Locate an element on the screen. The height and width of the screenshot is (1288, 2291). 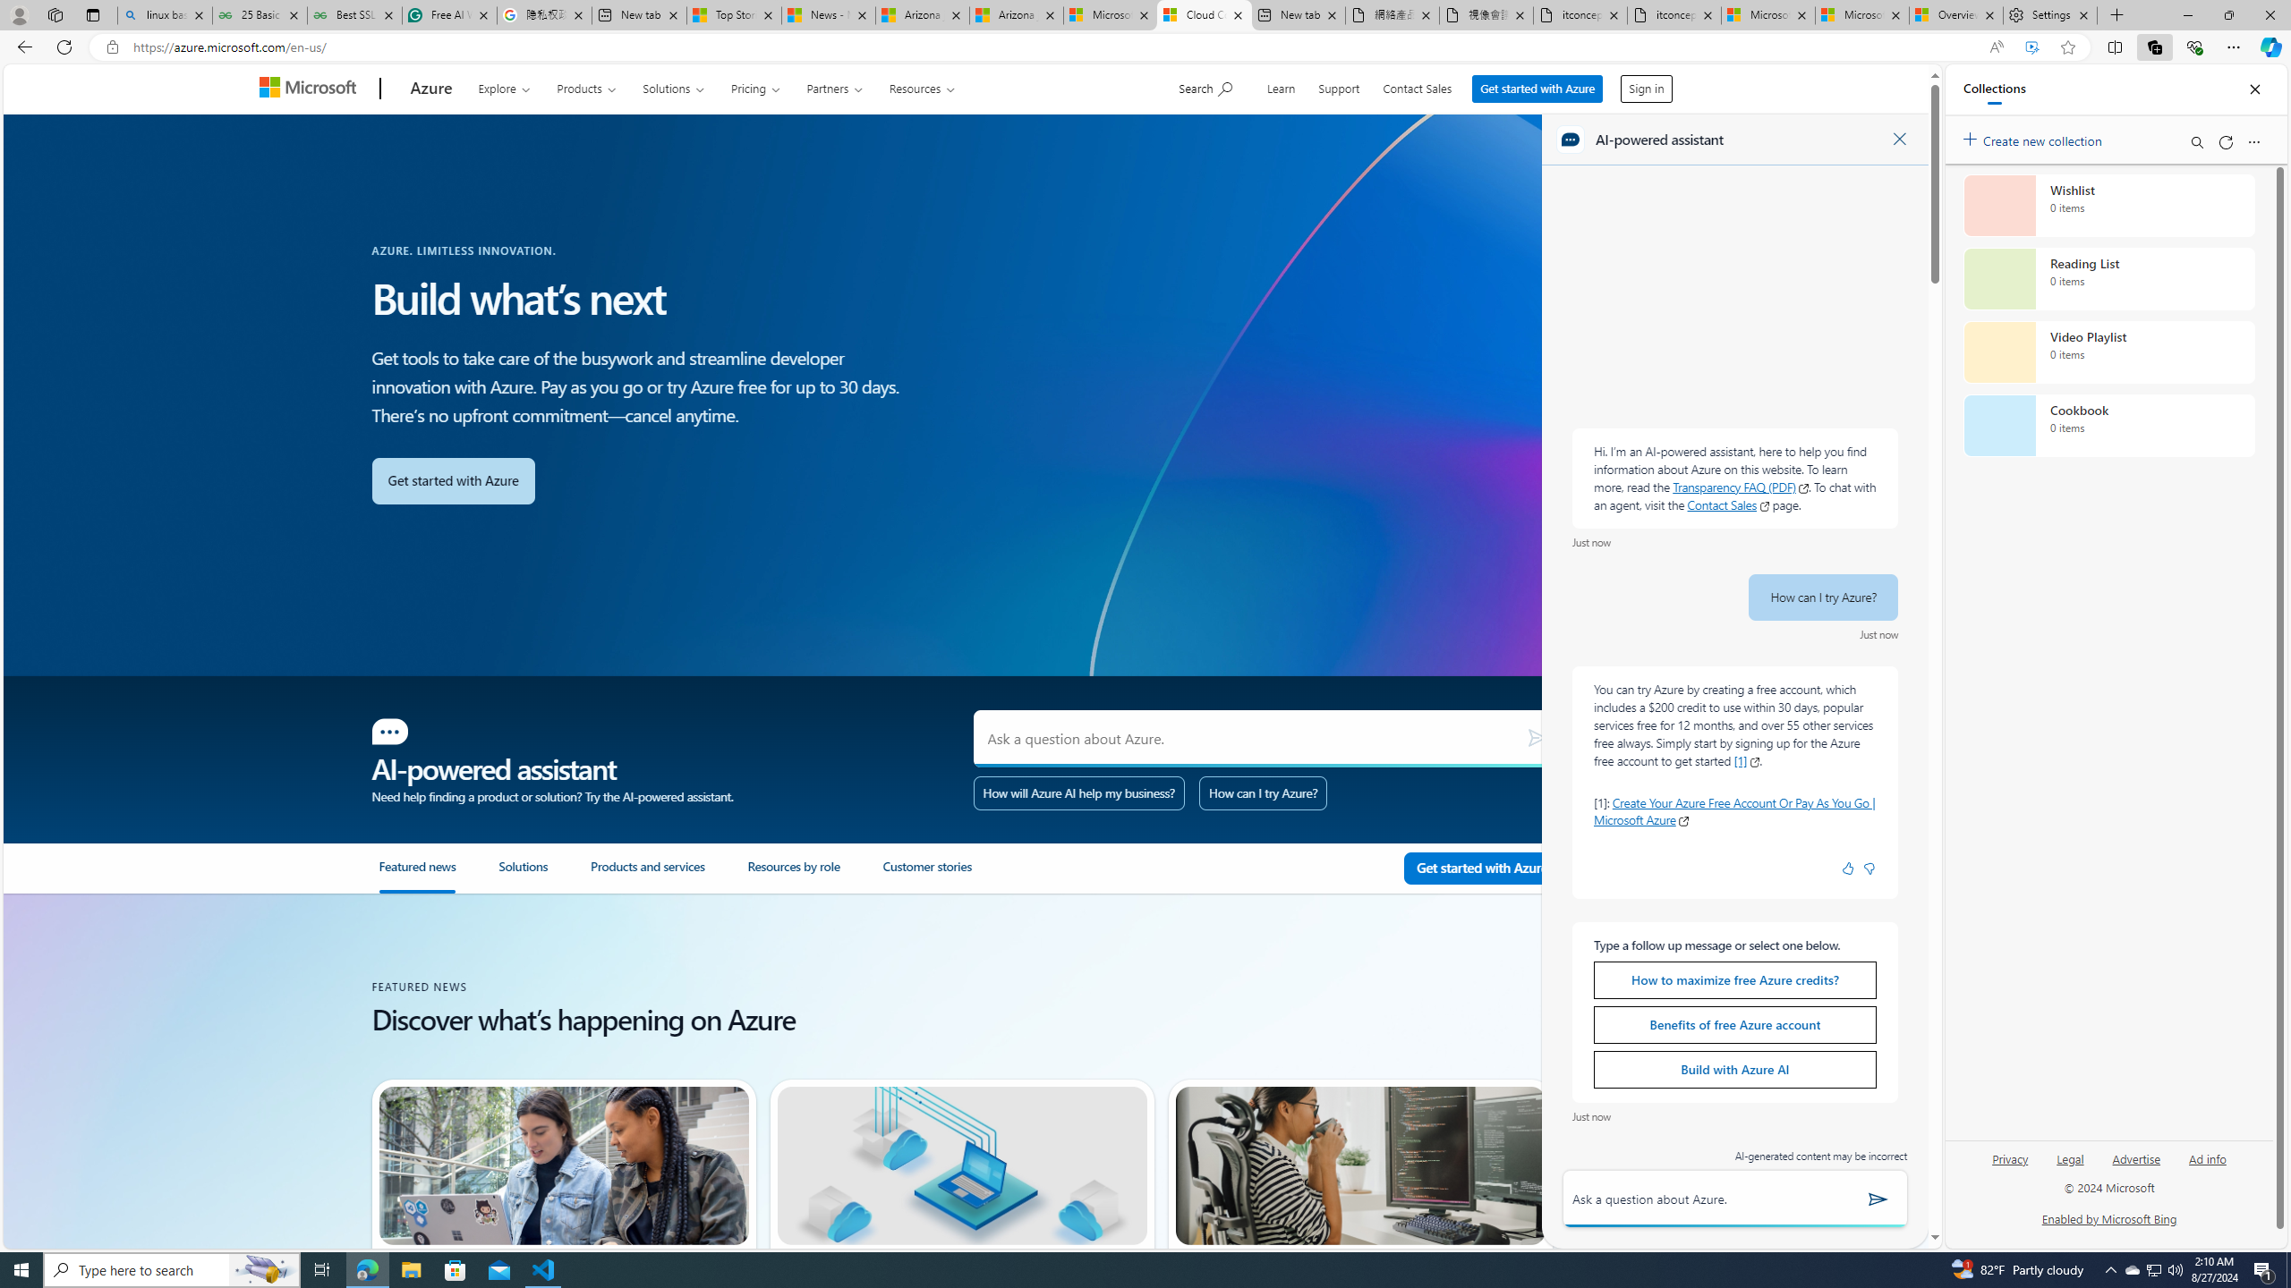
Privacy is located at coordinates (2010, 1166).